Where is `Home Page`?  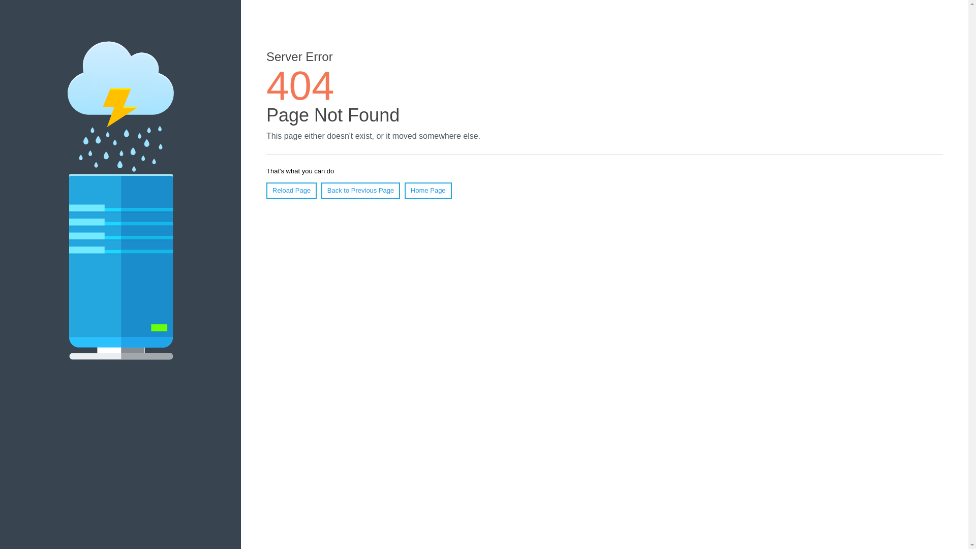
Home Page is located at coordinates (428, 191).